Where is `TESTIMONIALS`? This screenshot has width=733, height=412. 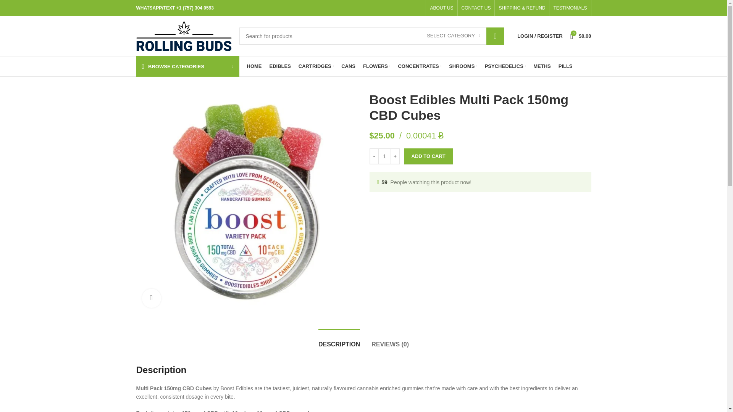
TESTIMONIALS is located at coordinates (570, 8).